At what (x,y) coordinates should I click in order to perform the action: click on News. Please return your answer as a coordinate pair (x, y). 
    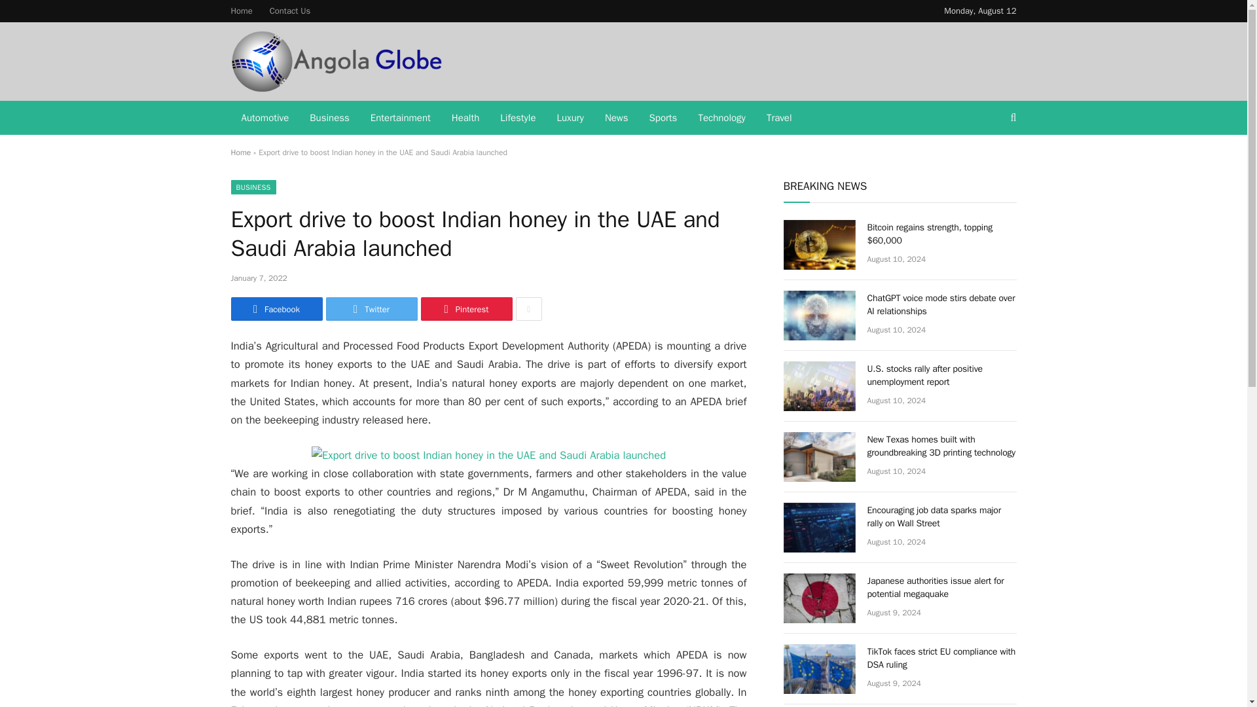
    Looking at the image, I should click on (617, 118).